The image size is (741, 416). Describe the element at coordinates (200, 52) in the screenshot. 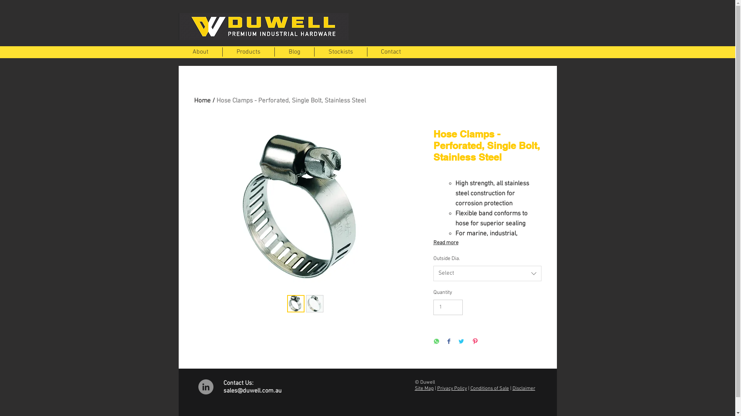

I see `About` at that location.